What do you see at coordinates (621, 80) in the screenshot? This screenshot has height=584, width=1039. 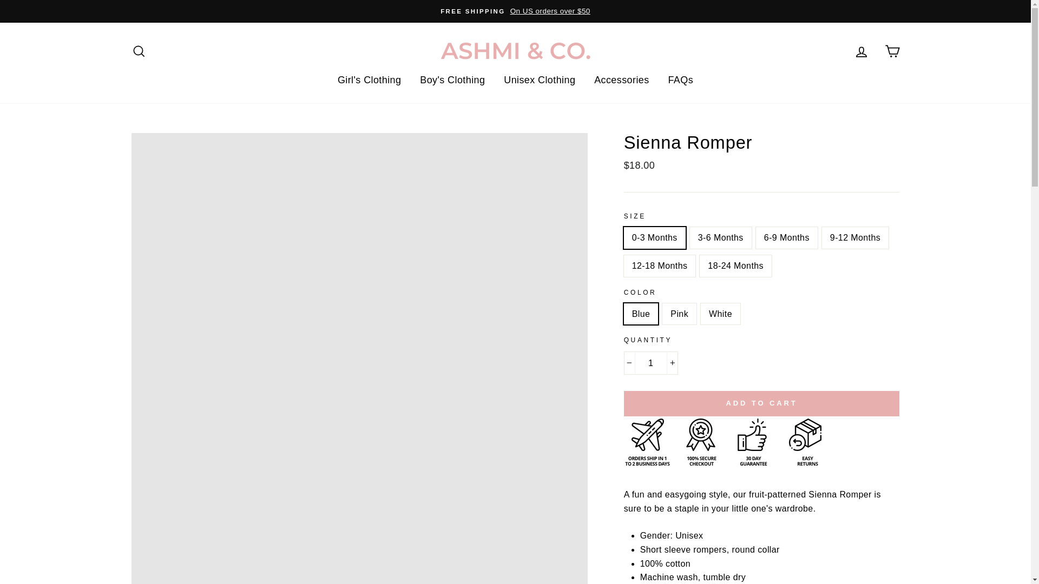 I see `Accessories` at bounding box center [621, 80].